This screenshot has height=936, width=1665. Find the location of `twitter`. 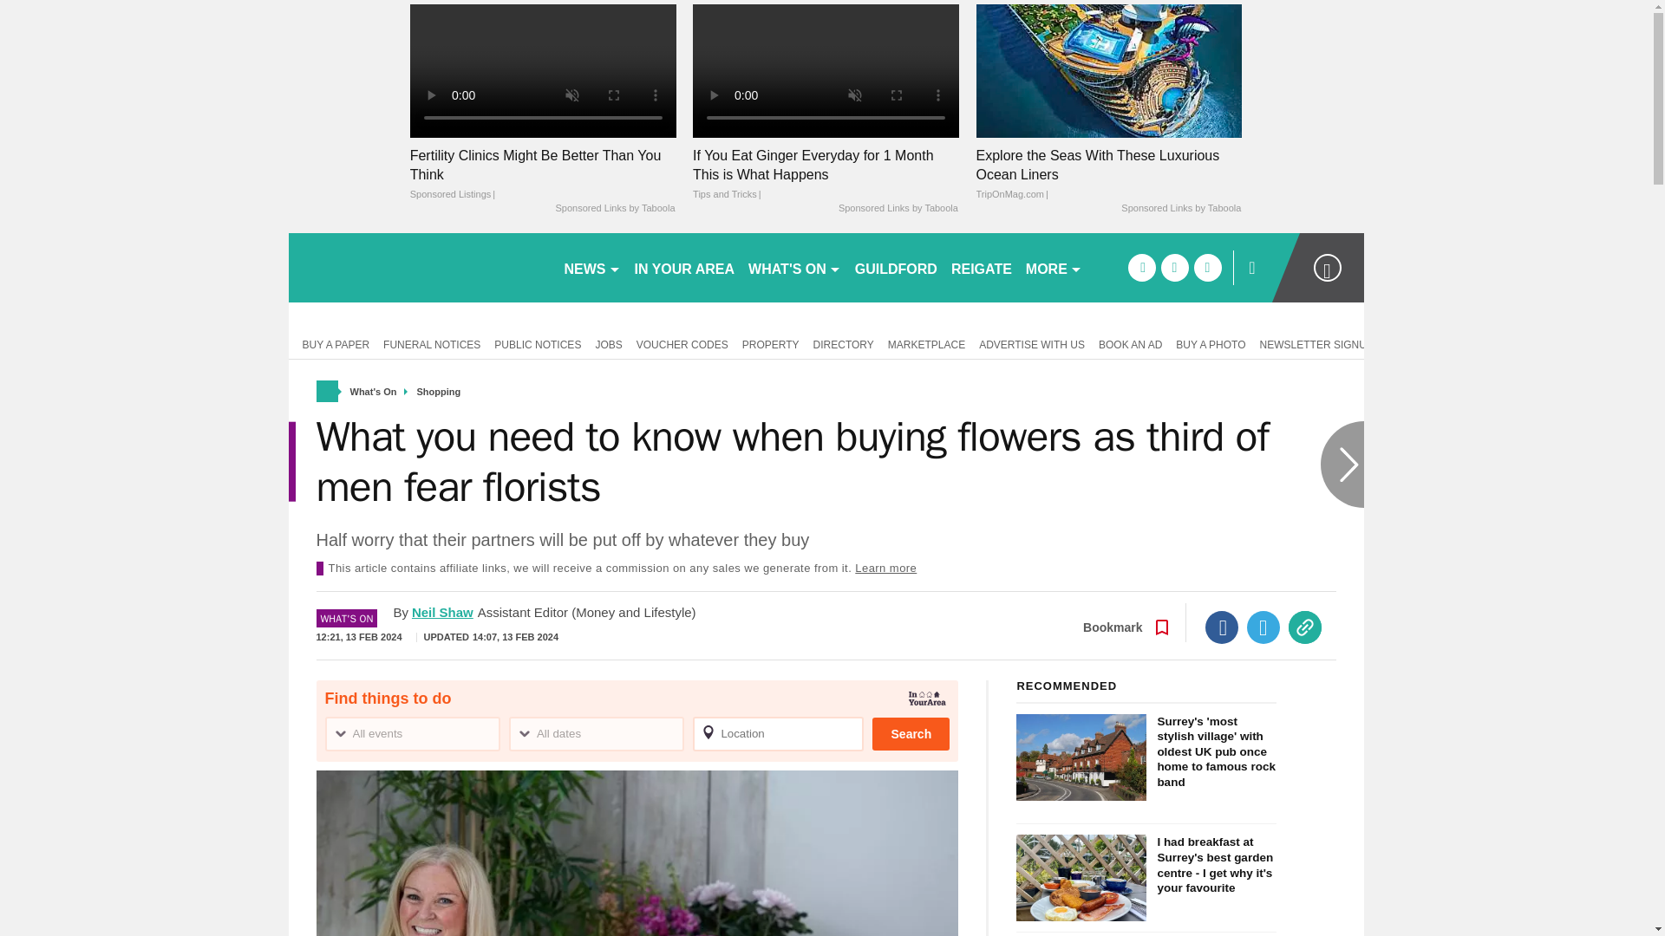

twitter is located at coordinates (1174, 267).